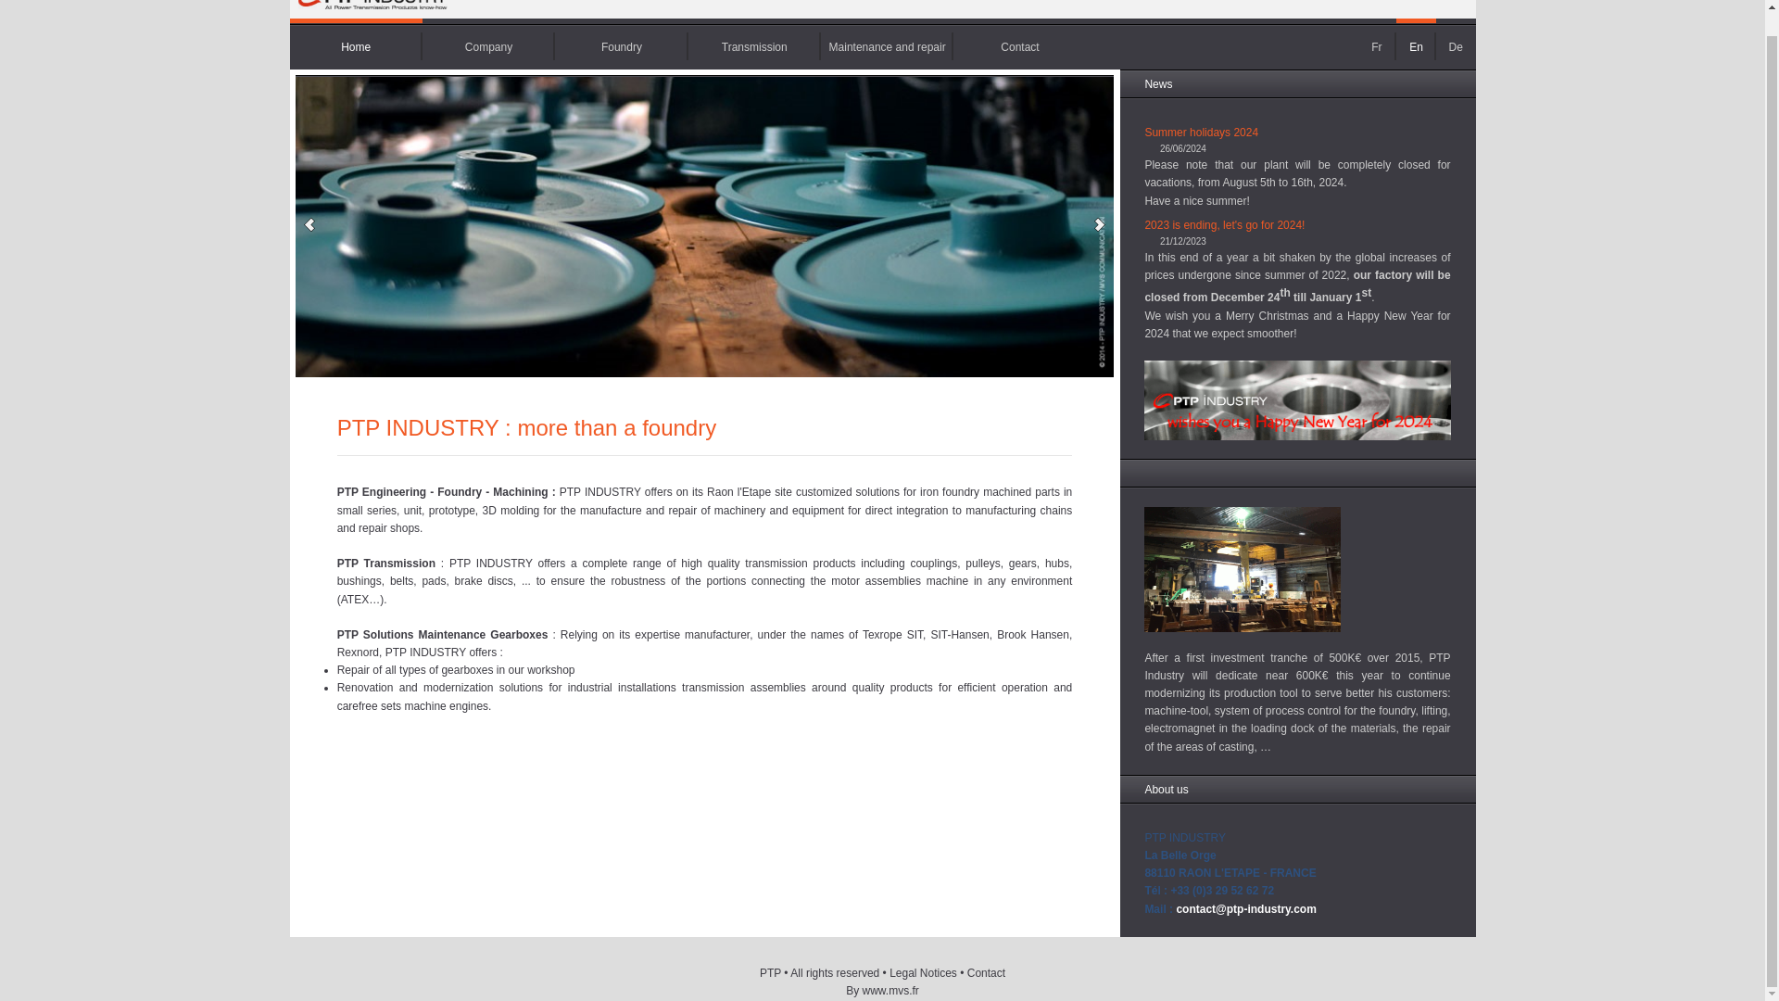  I want to click on Foundry, so click(621, 44).